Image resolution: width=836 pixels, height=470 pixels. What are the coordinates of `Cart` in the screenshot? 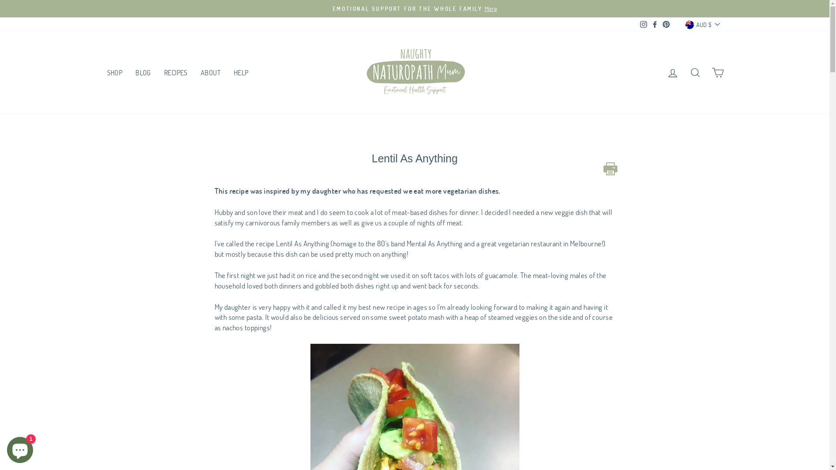 It's located at (718, 72).